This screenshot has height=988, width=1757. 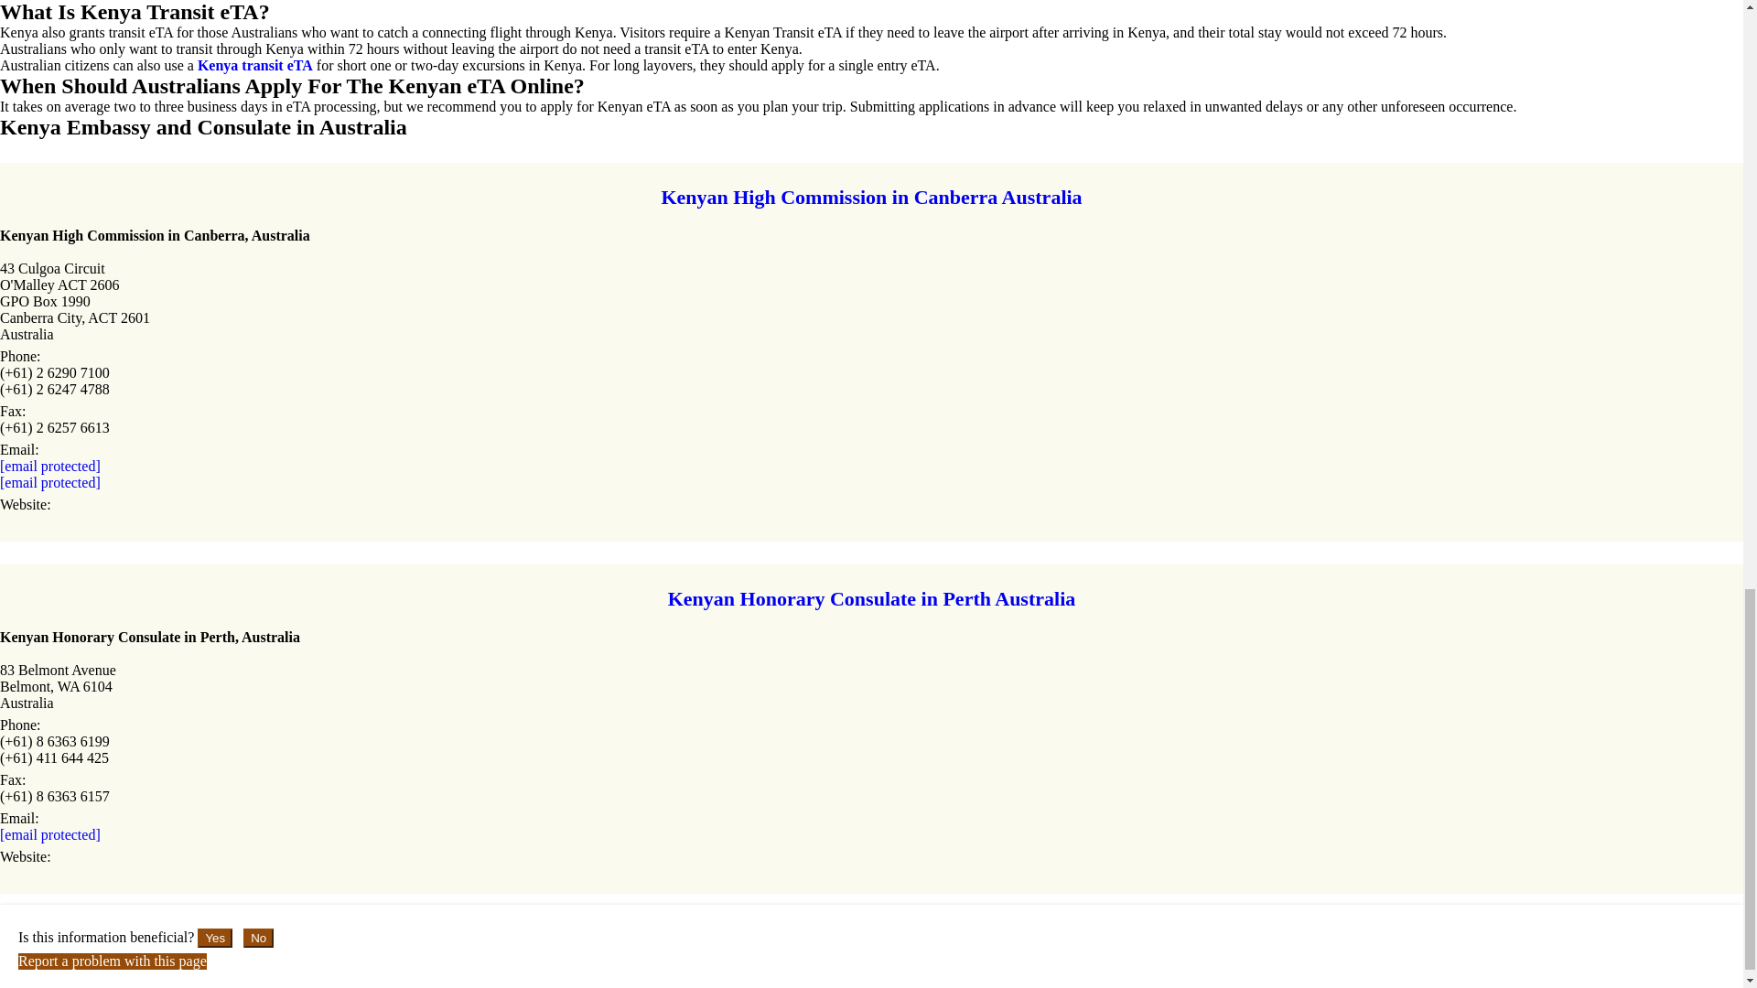 I want to click on    Kenyan   High Commission  in Canberra   , so click(x=871, y=198).